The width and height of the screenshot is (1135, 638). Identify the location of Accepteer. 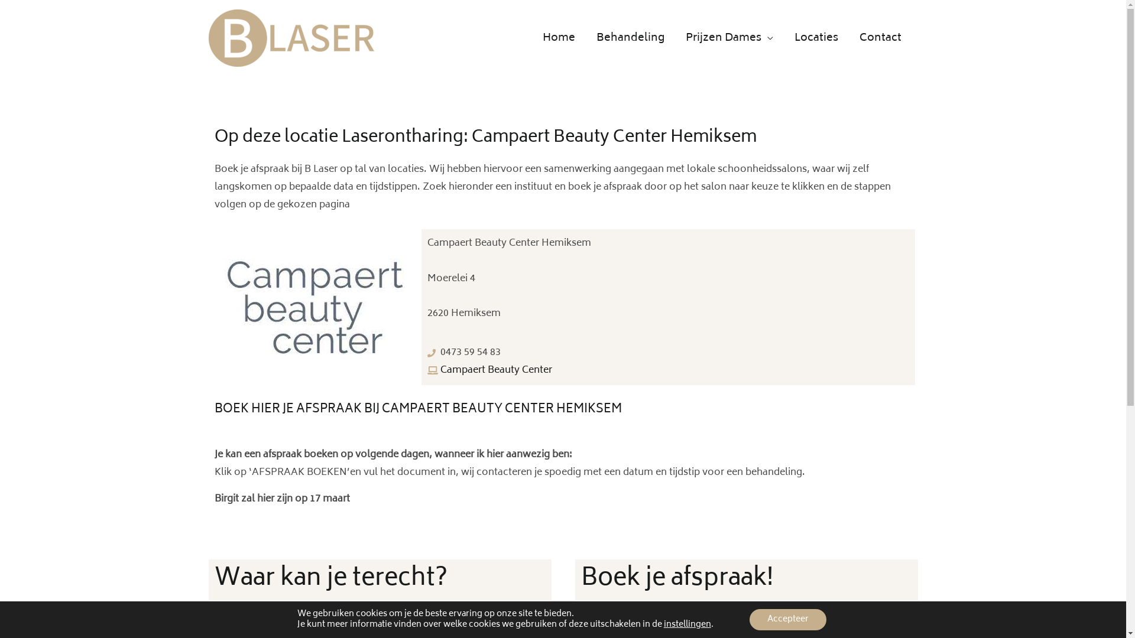
(788, 620).